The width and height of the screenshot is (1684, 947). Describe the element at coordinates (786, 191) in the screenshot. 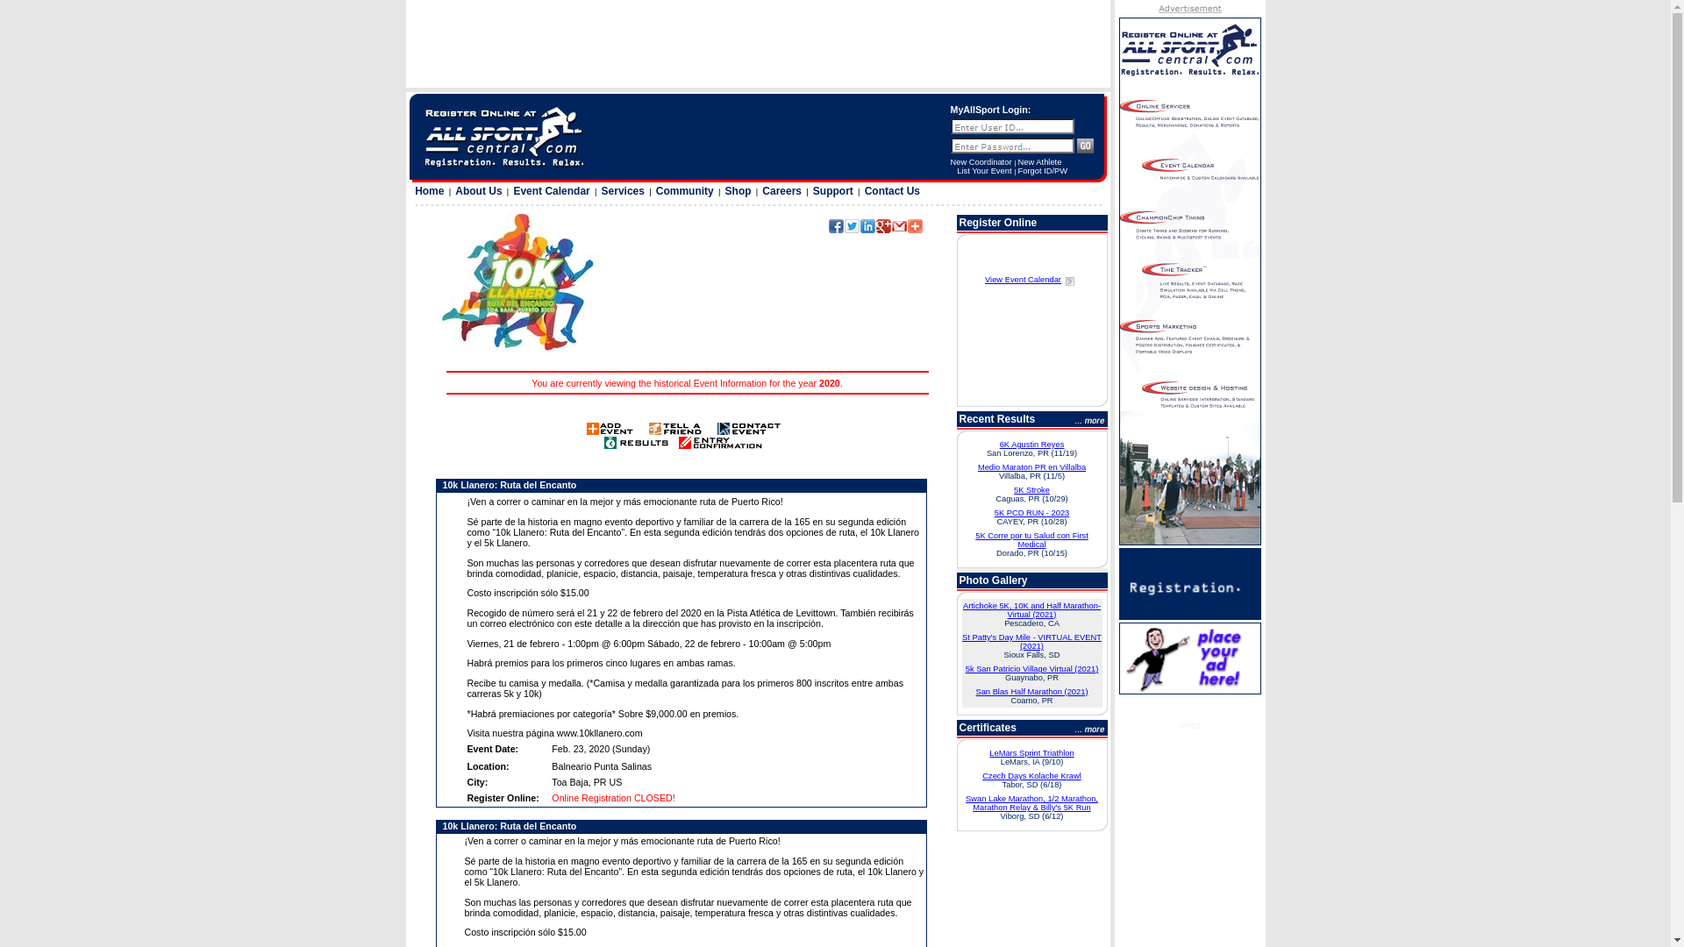

I see ` Careers  | ` at that location.